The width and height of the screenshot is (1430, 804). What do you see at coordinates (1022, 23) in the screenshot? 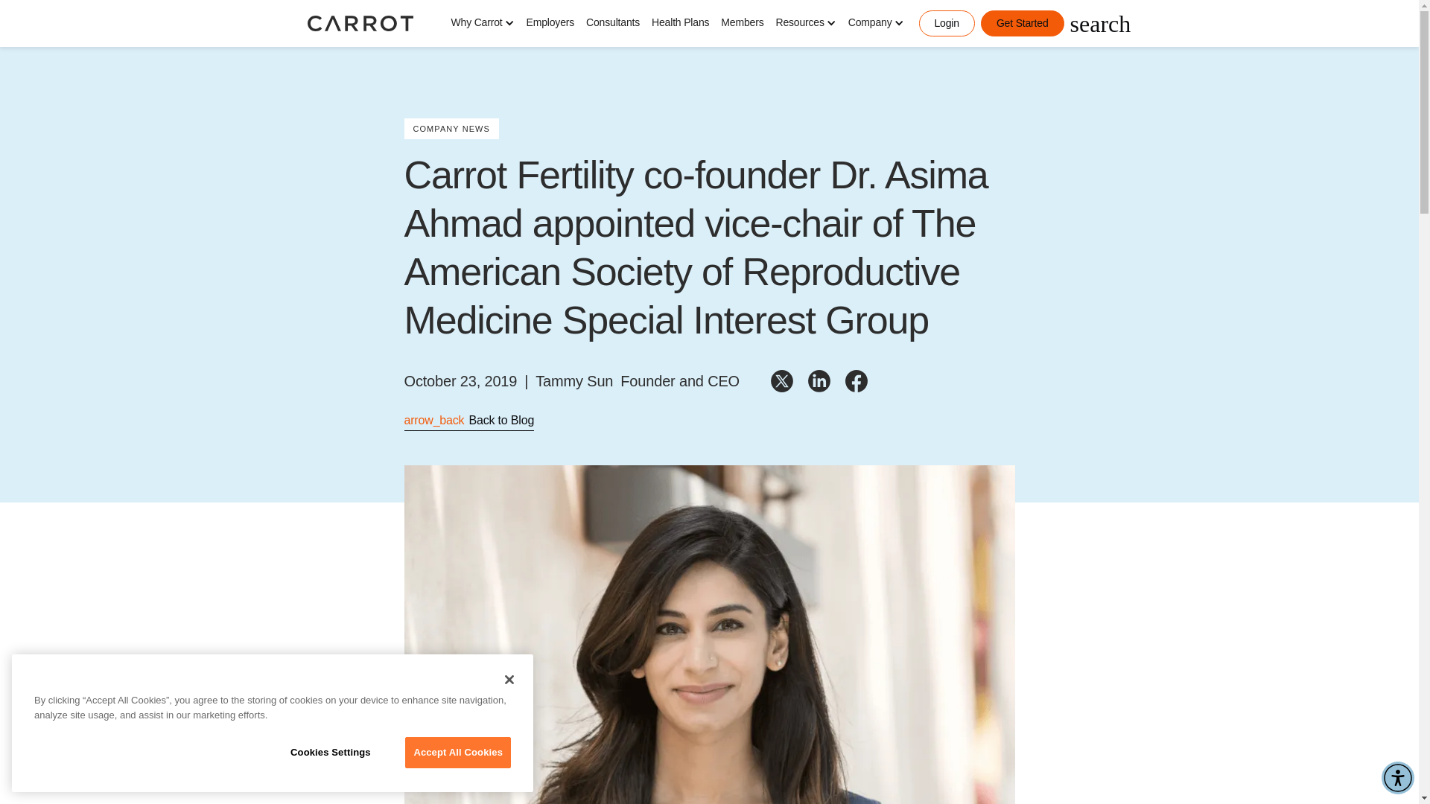
I see `Get Started` at bounding box center [1022, 23].